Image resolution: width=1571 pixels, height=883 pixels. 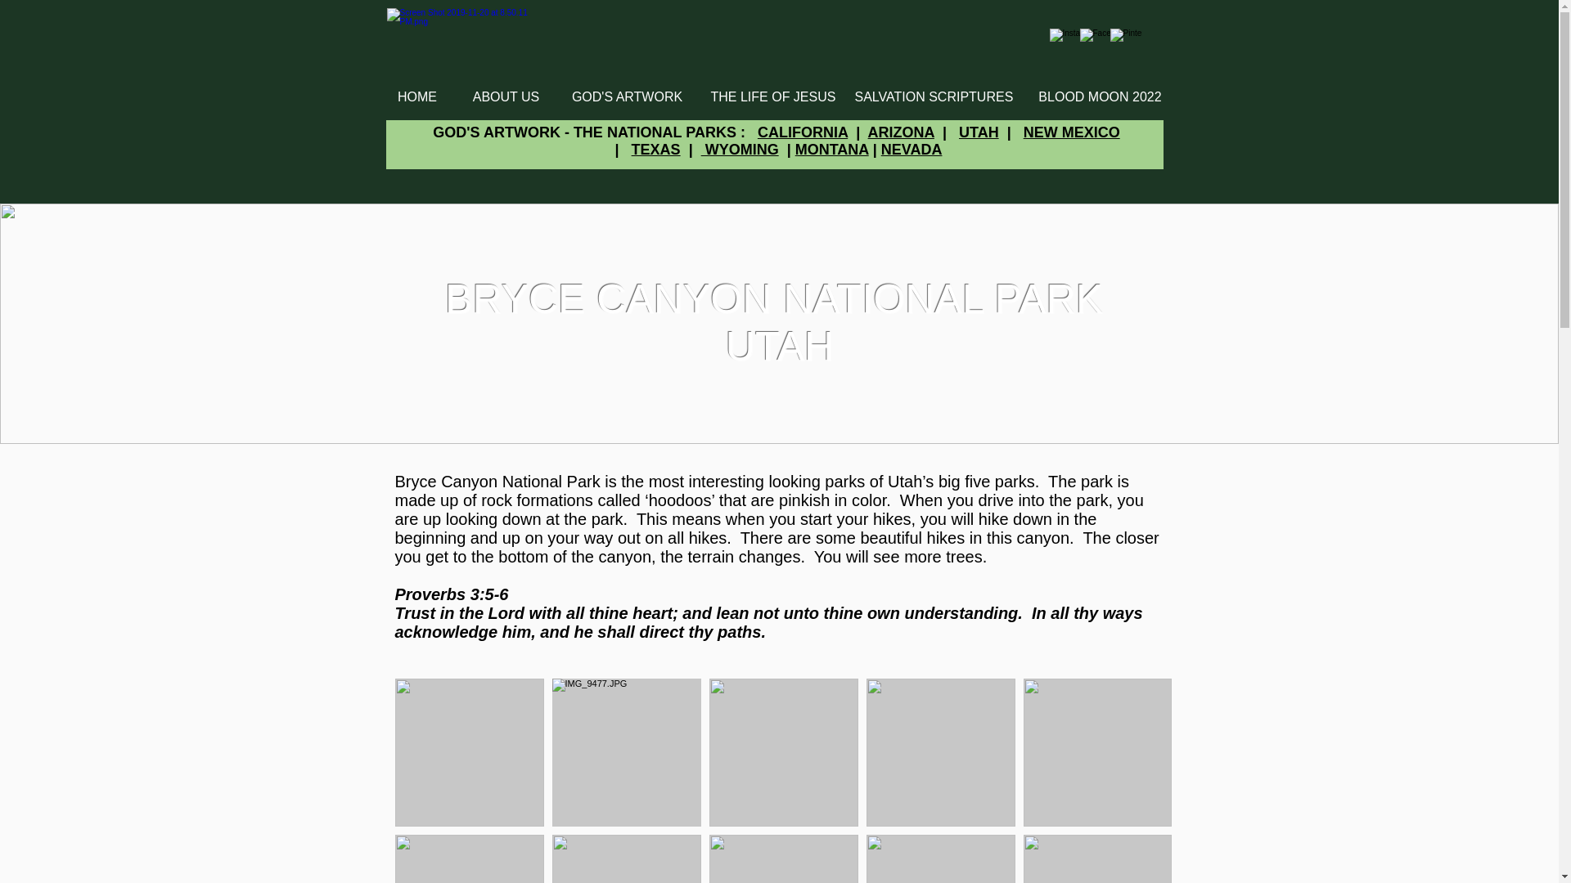 I want to click on HOME, so click(x=416, y=96).